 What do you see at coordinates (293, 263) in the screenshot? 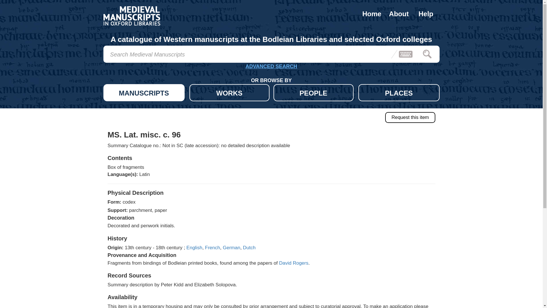
I see `David Rogers` at bounding box center [293, 263].